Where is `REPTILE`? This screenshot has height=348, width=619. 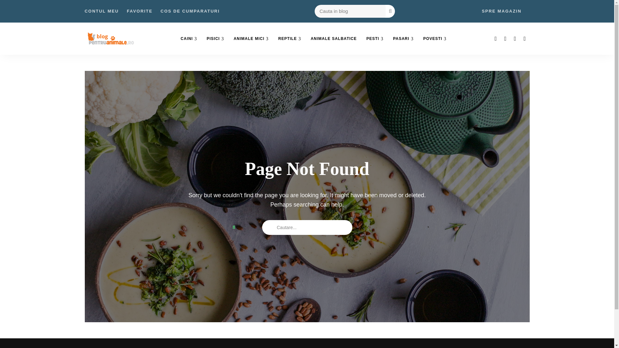 REPTILE is located at coordinates (290, 39).